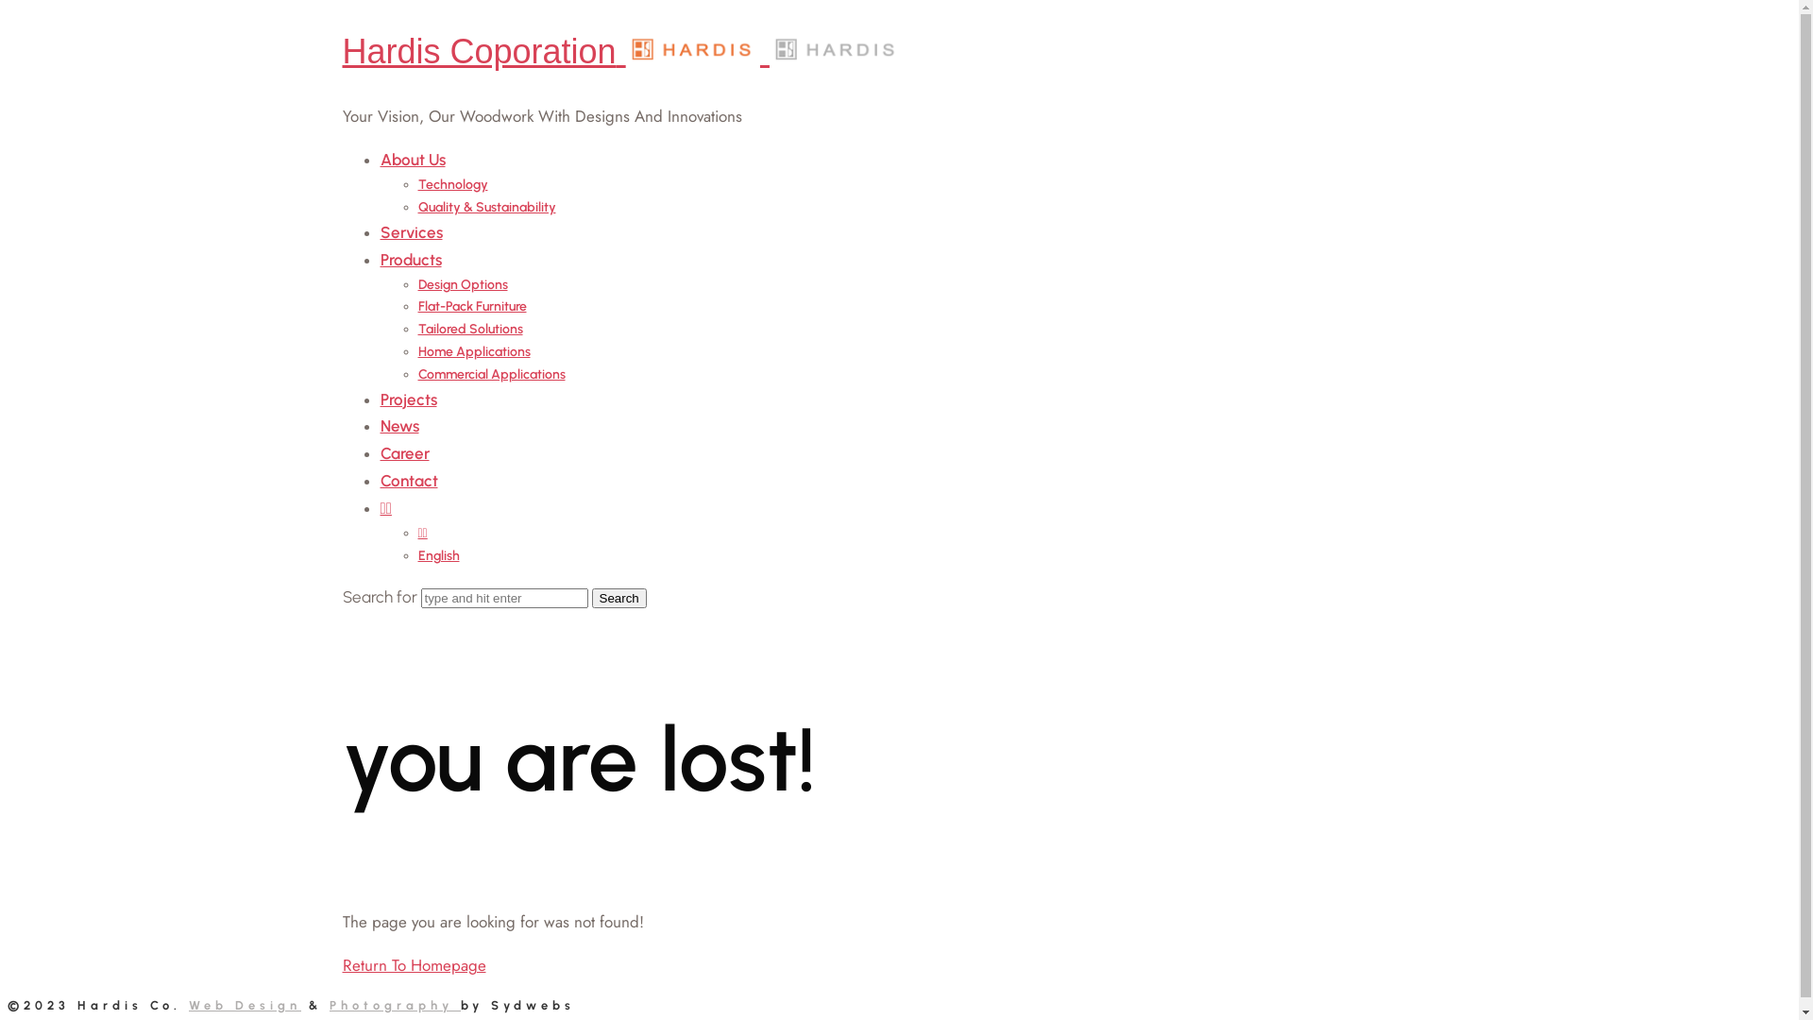  Describe the element at coordinates (470, 329) in the screenshot. I see `Tailored Solutions` at that location.